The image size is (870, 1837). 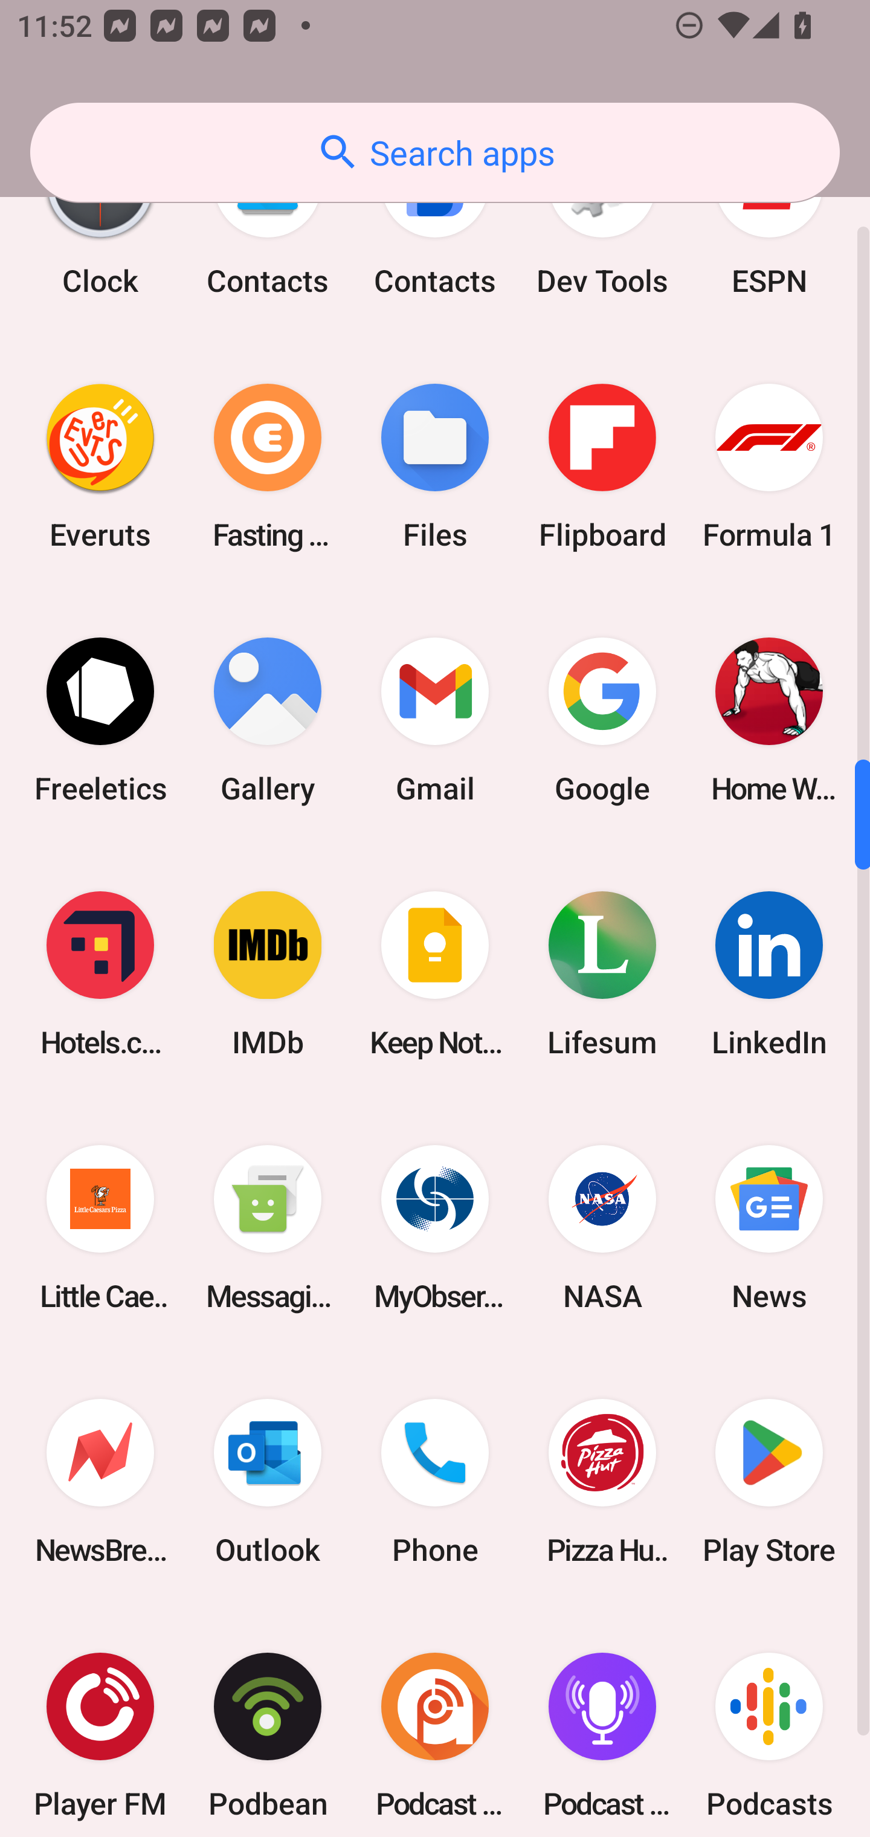 What do you see at coordinates (100, 1228) in the screenshot?
I see `Little Caesars Pizza` at bounding box center [100, 1228].